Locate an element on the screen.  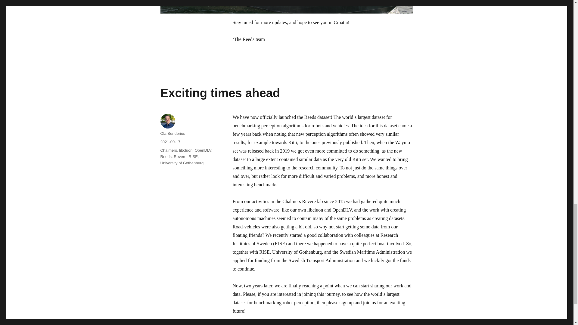
Reeds is located at coordinates (166, 156).